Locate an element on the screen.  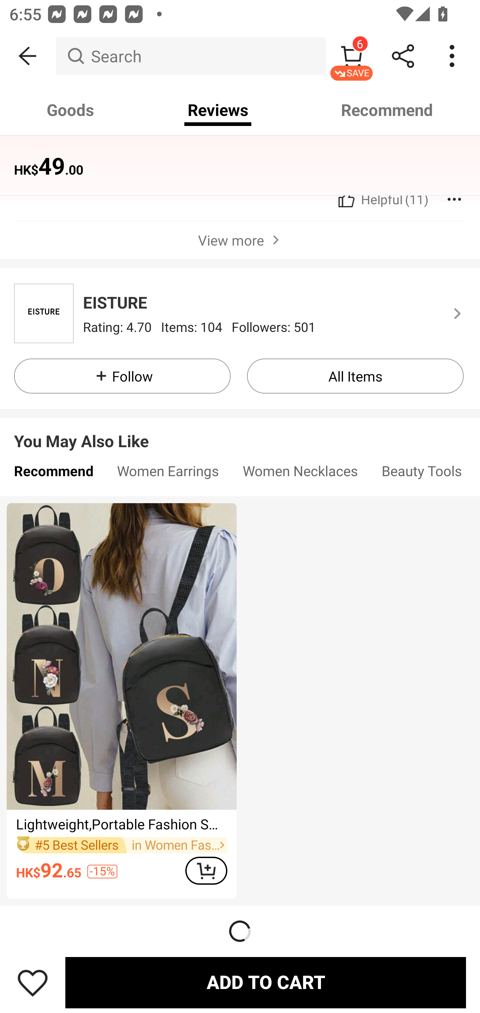
6 SAVE is located at coordinates (351, 56).